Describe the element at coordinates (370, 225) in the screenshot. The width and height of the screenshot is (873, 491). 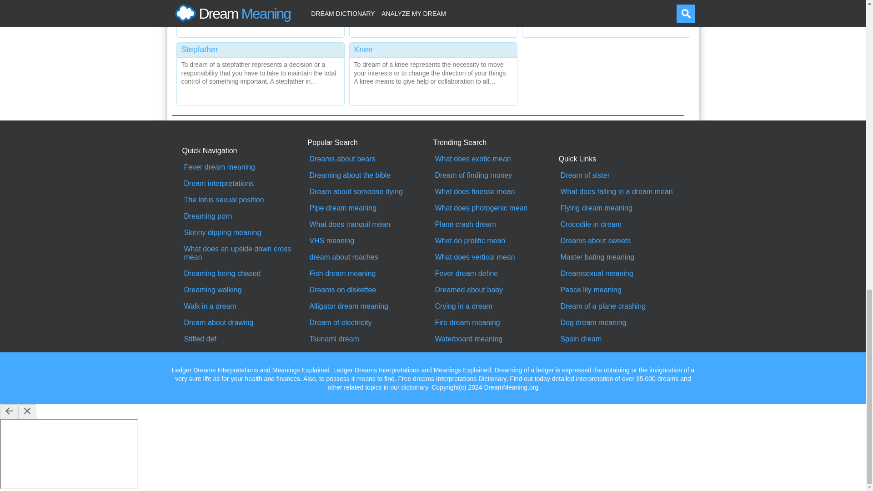
I see `What does tranquil mean` at that location.